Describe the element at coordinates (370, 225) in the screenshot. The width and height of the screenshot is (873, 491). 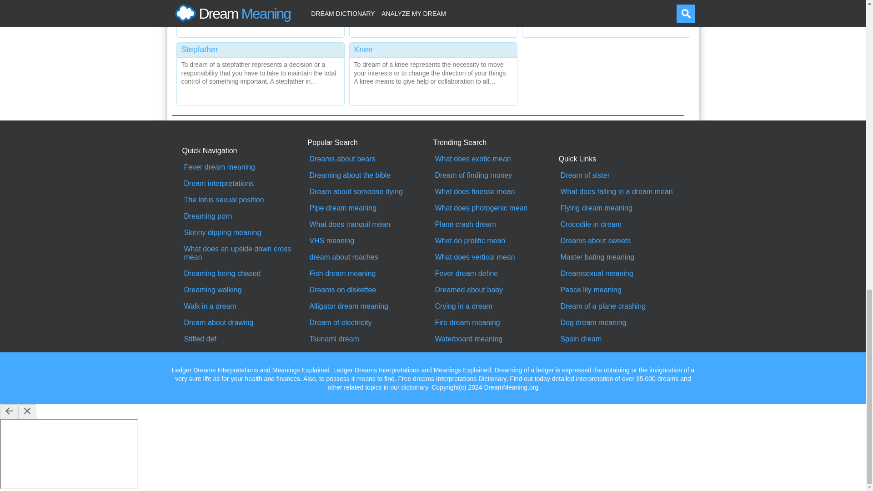
I see `What does tranquil mean` at that location.